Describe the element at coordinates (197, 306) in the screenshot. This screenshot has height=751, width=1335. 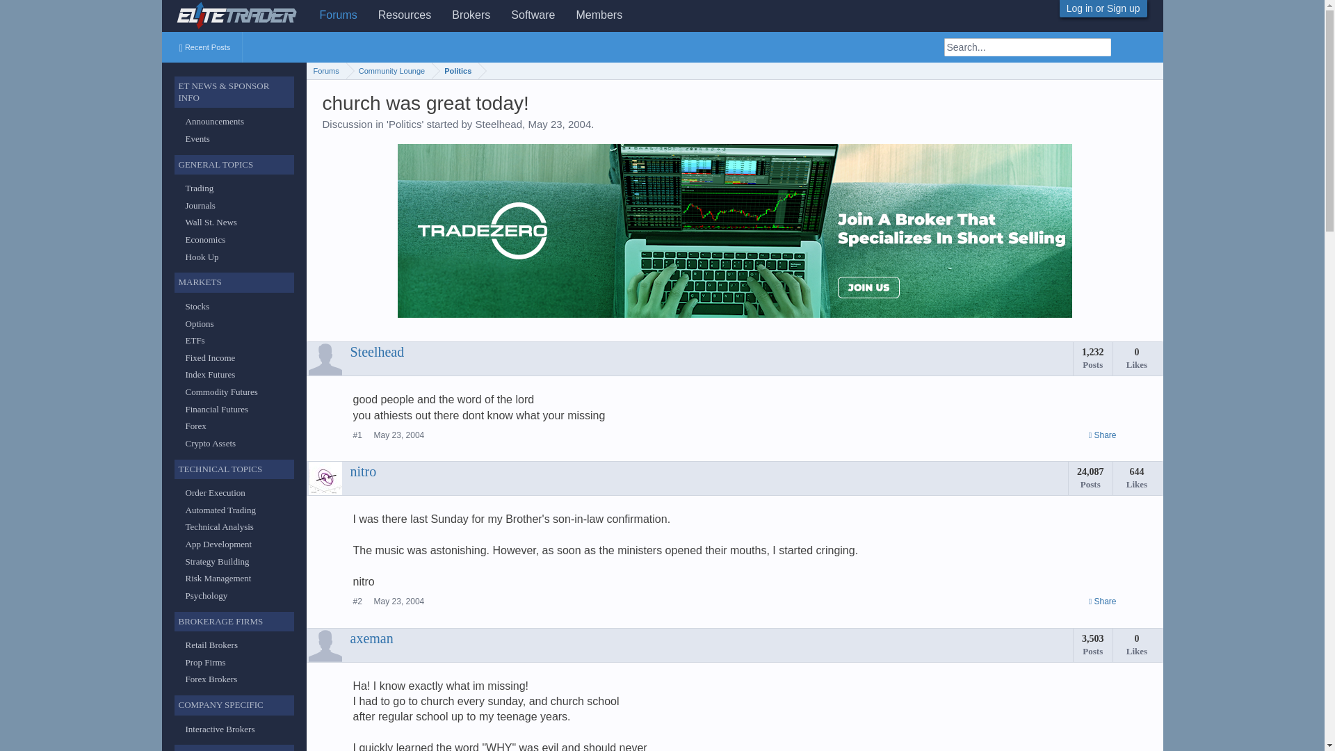
I see `Stocks` at that location.